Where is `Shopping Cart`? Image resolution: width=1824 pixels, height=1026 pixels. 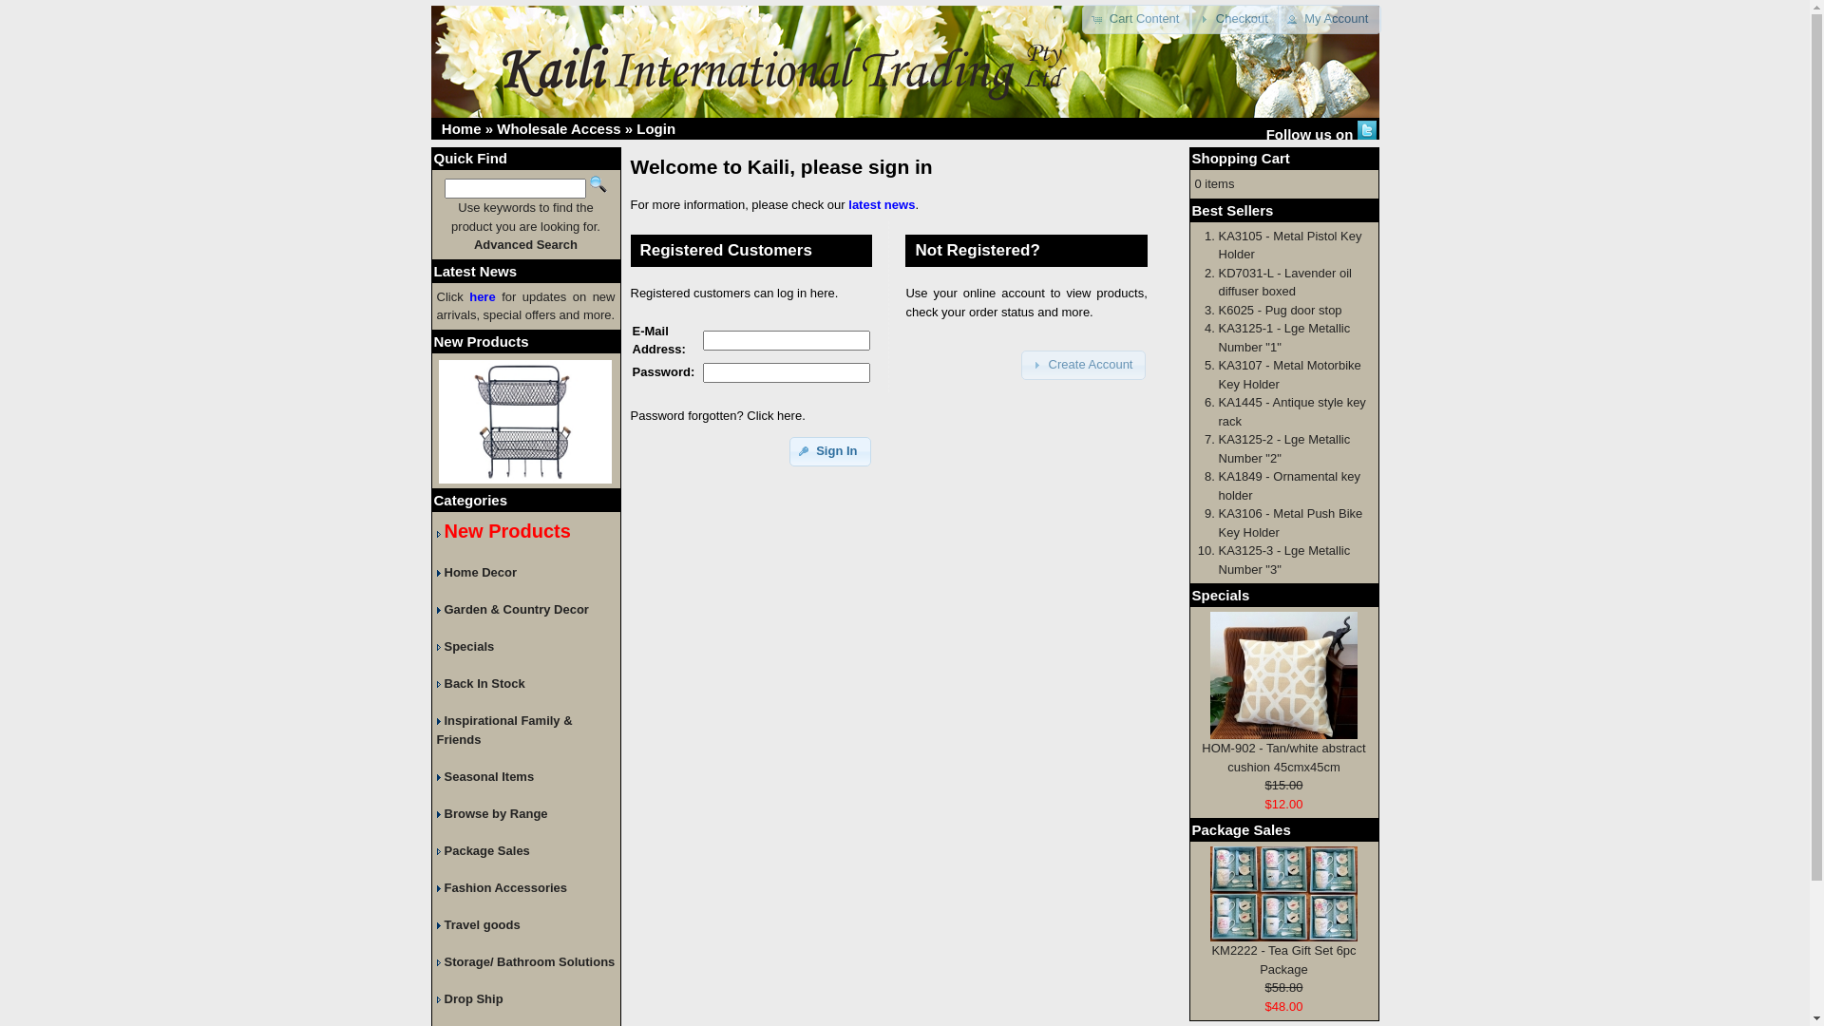
Shopping Cart is located at coordinates (1241, 158).